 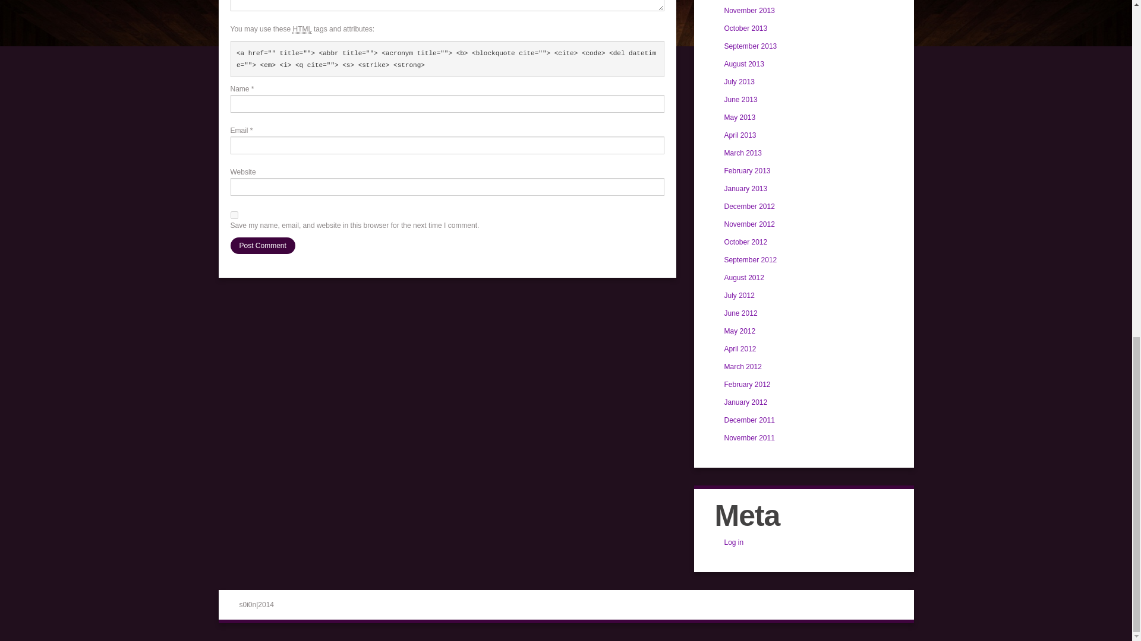 I want to click on November 2013, so click(x=749, y=10).